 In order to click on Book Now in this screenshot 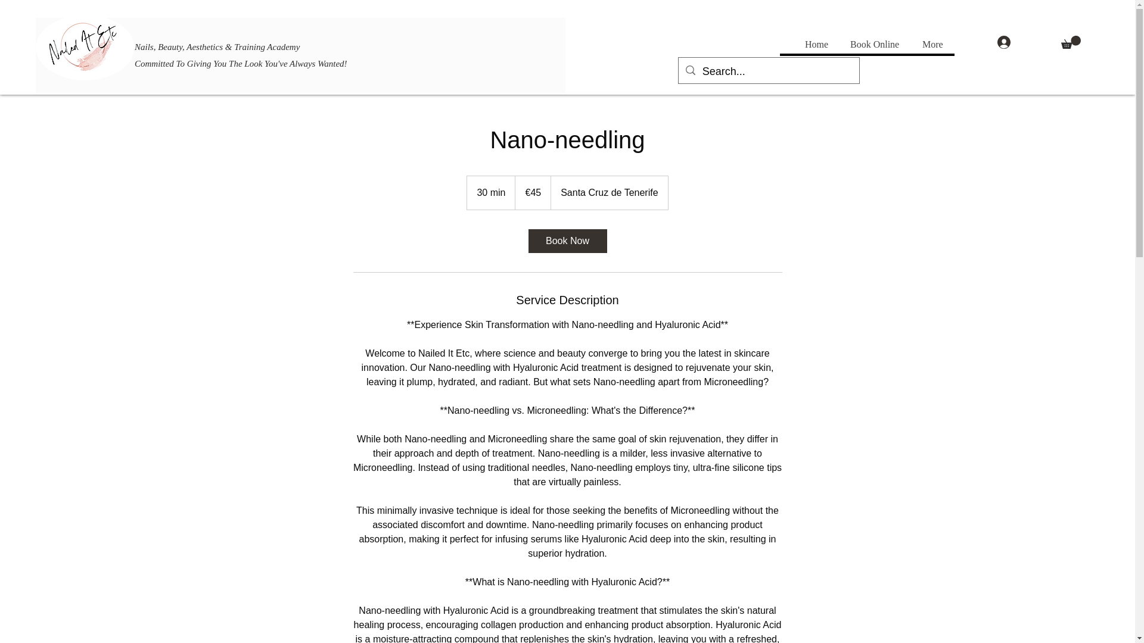, I will do `click(567, 241)`.